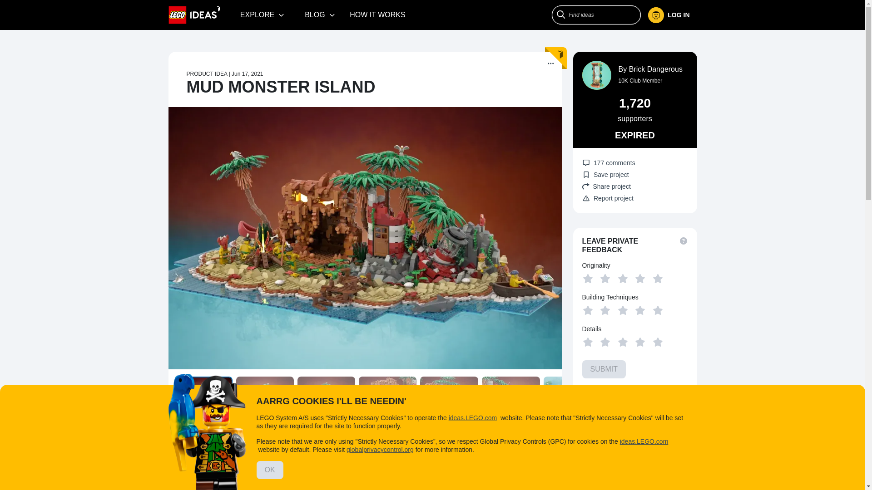  What do you see at coordinates (377, 15) in the screenshot?
I see `How It Works` at bounding box center [377, 15].